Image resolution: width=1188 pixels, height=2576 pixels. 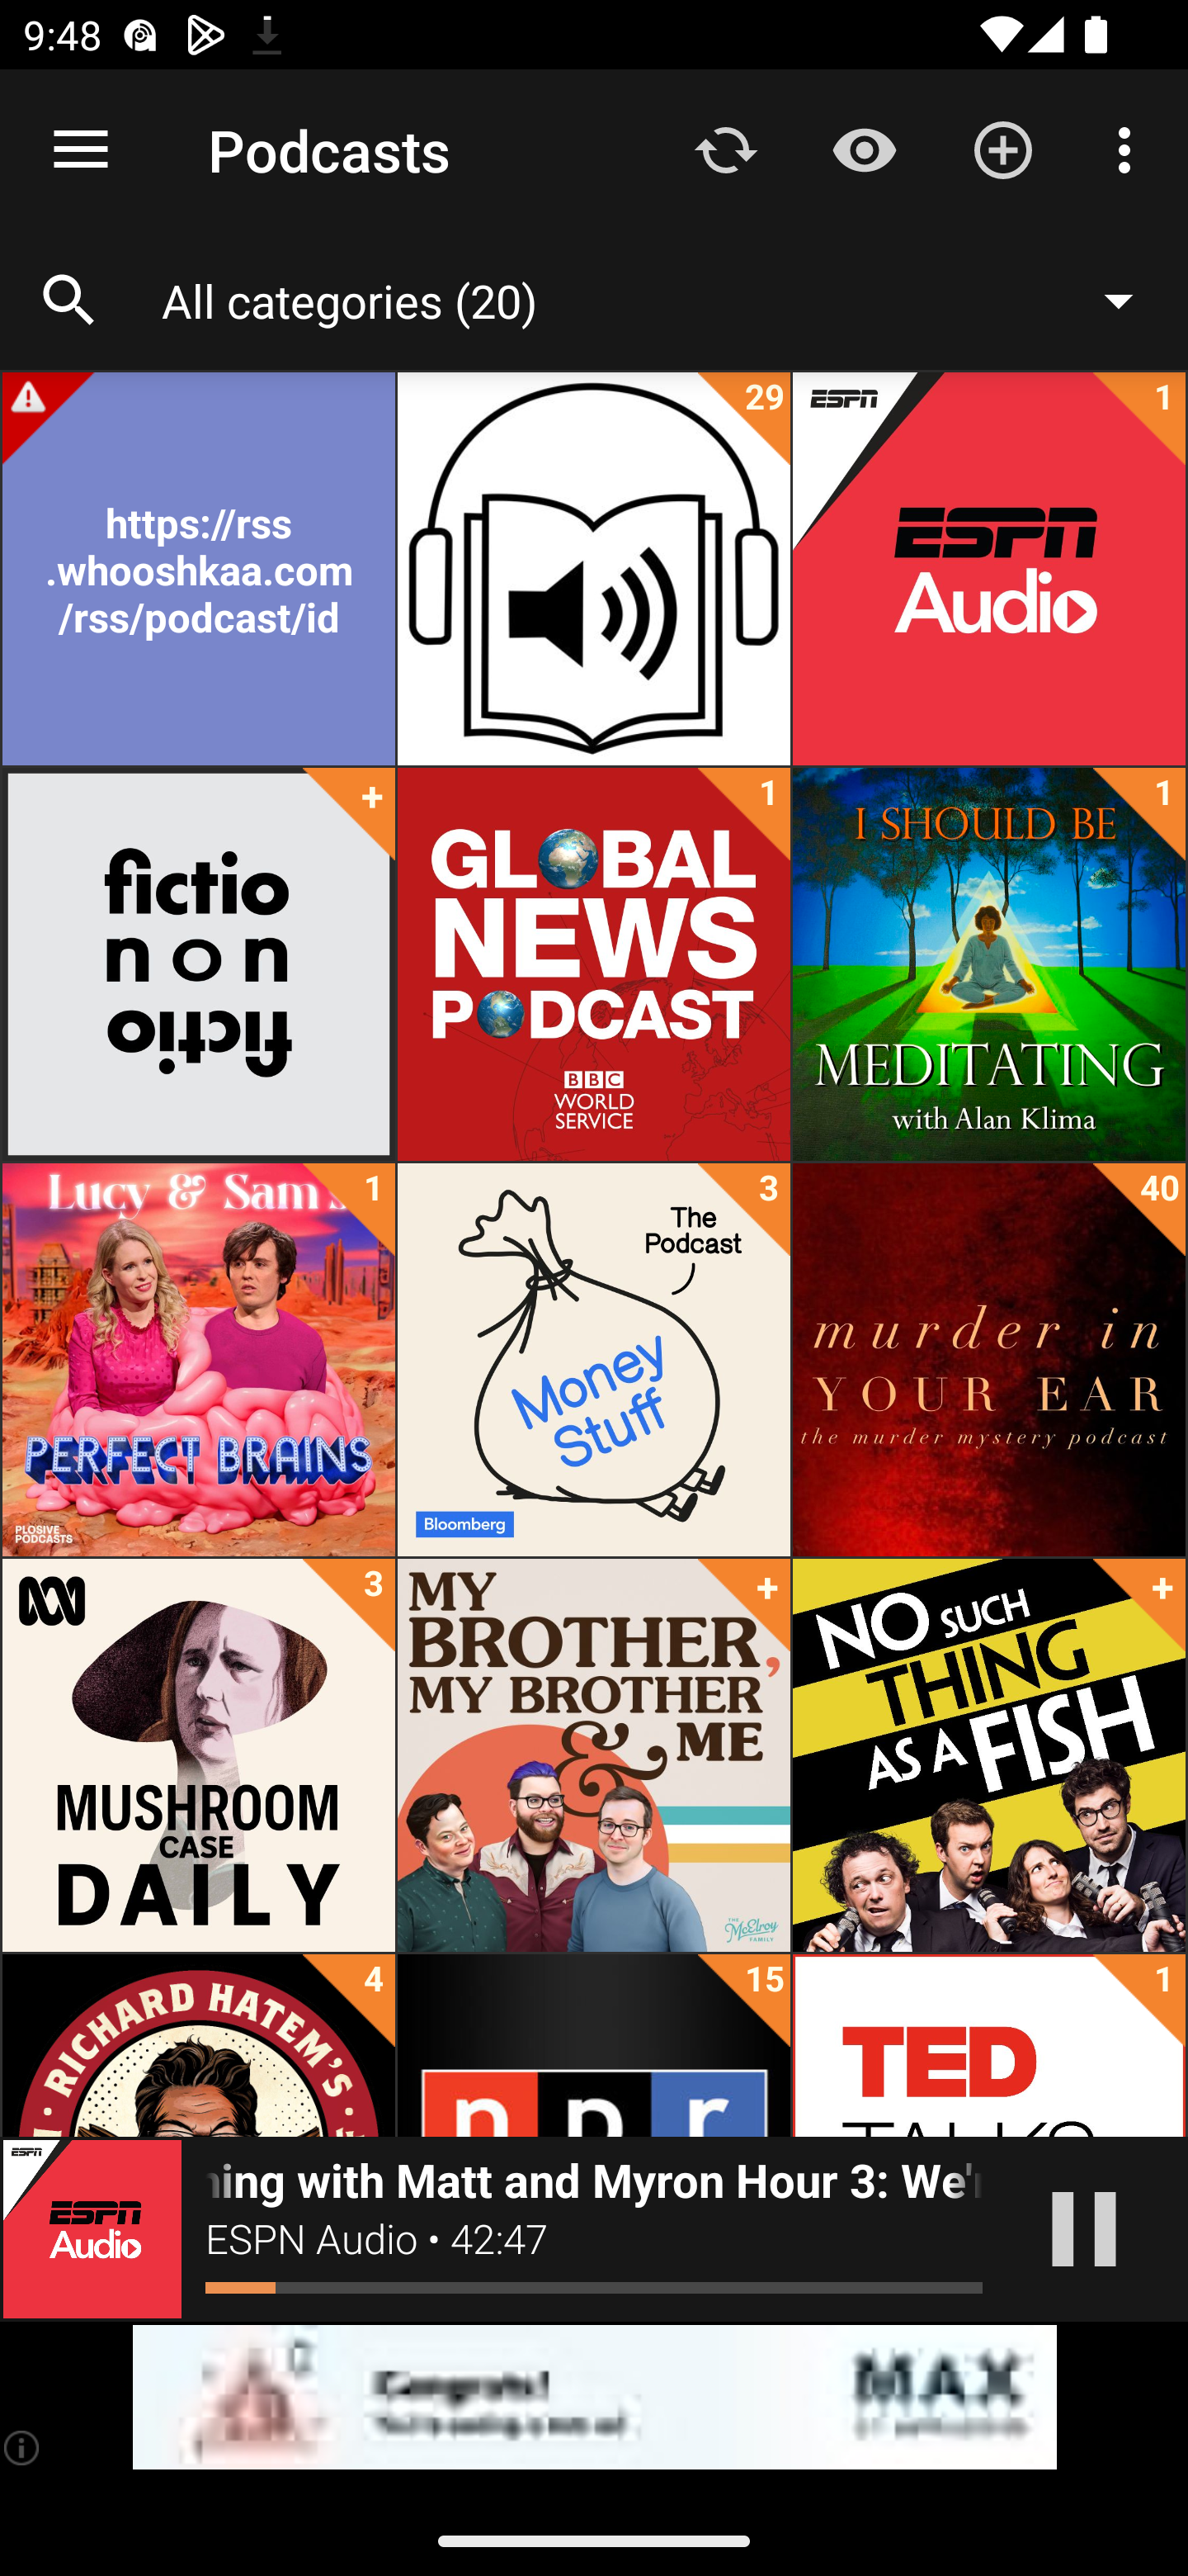 I want to click on Update, so click(x=726, y=149).